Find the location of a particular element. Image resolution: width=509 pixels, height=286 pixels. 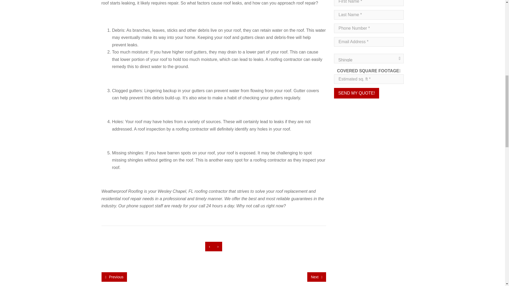

Previous is located at coordinates (114, 277).